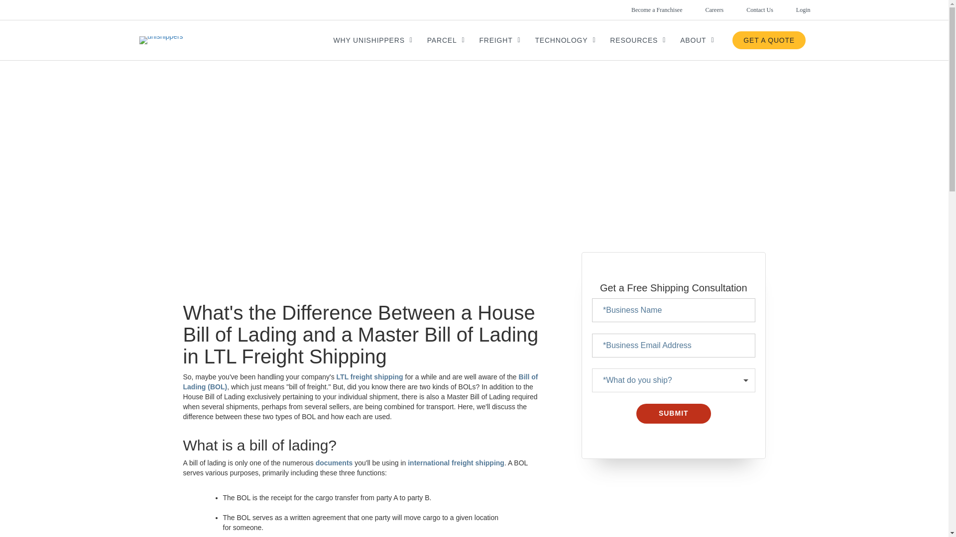  What do you see at coordinates (645, 10) in the screenshot?
I see `Become a Franchisee` at bounding box center [645, 10].